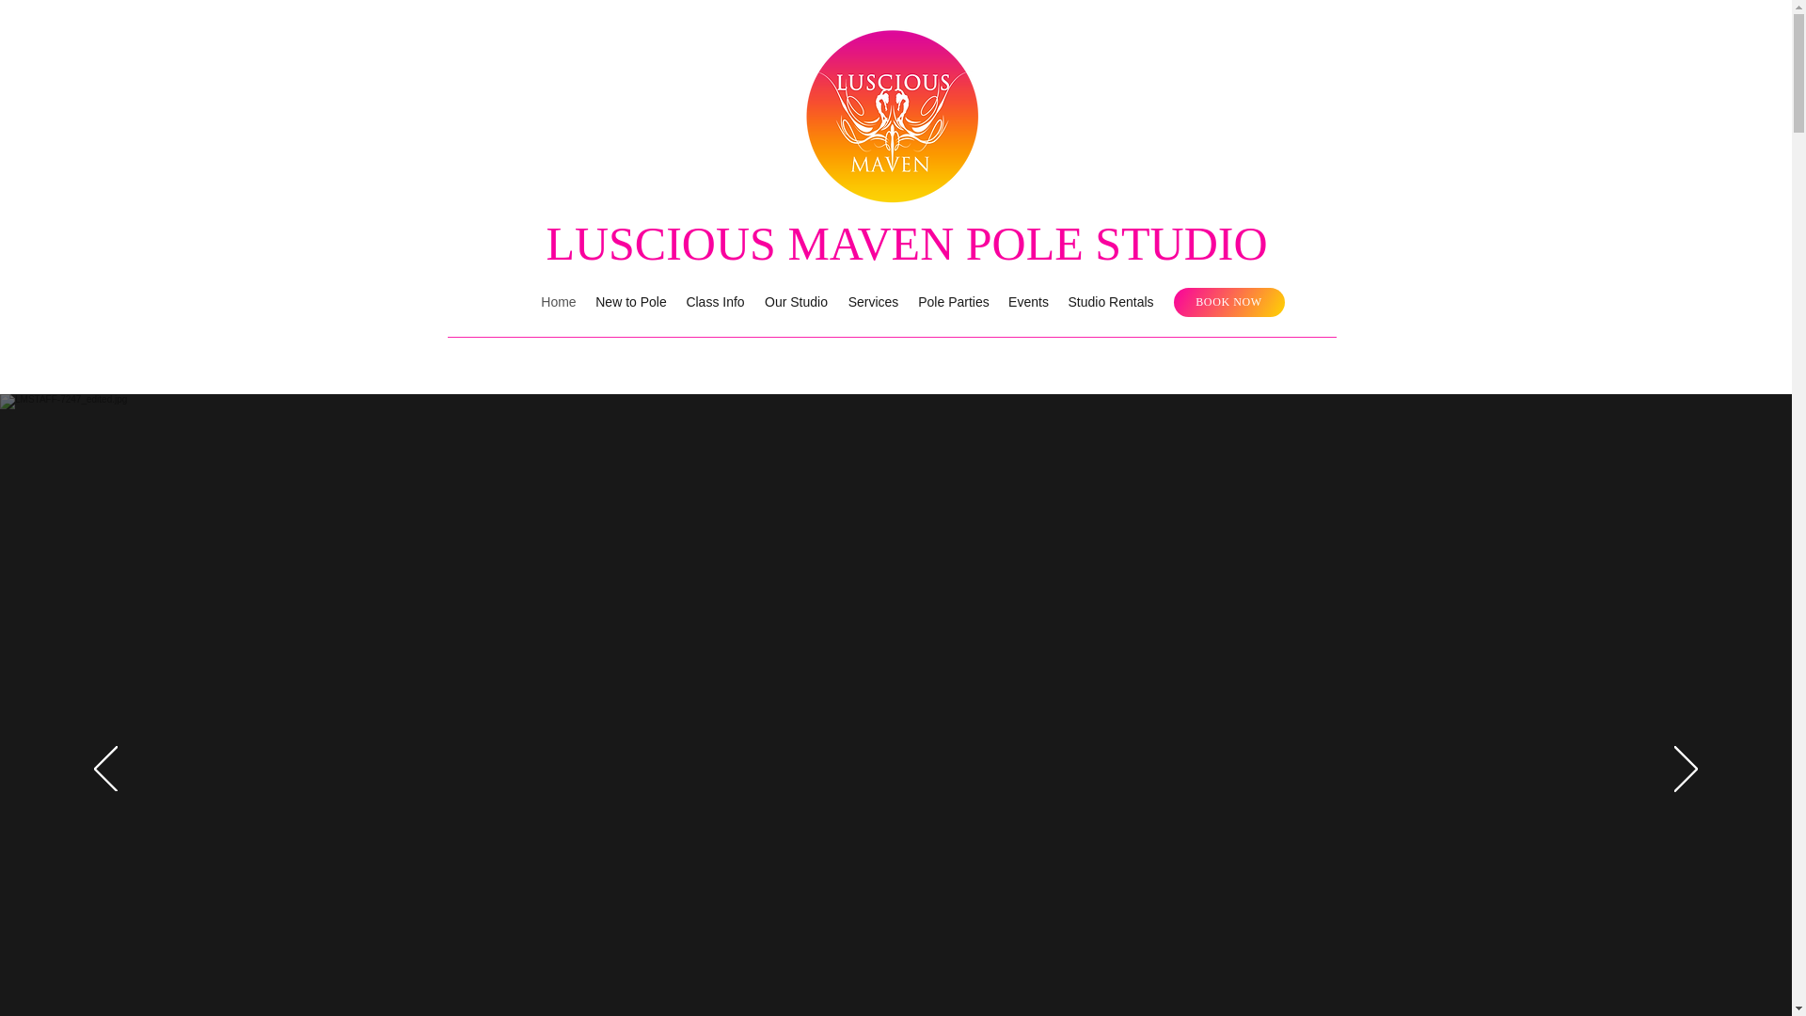 The image size is (1806, 1016). What do you see at coordinates (1025, 301) in the screenshot?
I see `Events` at bounding box center [1025, 301].